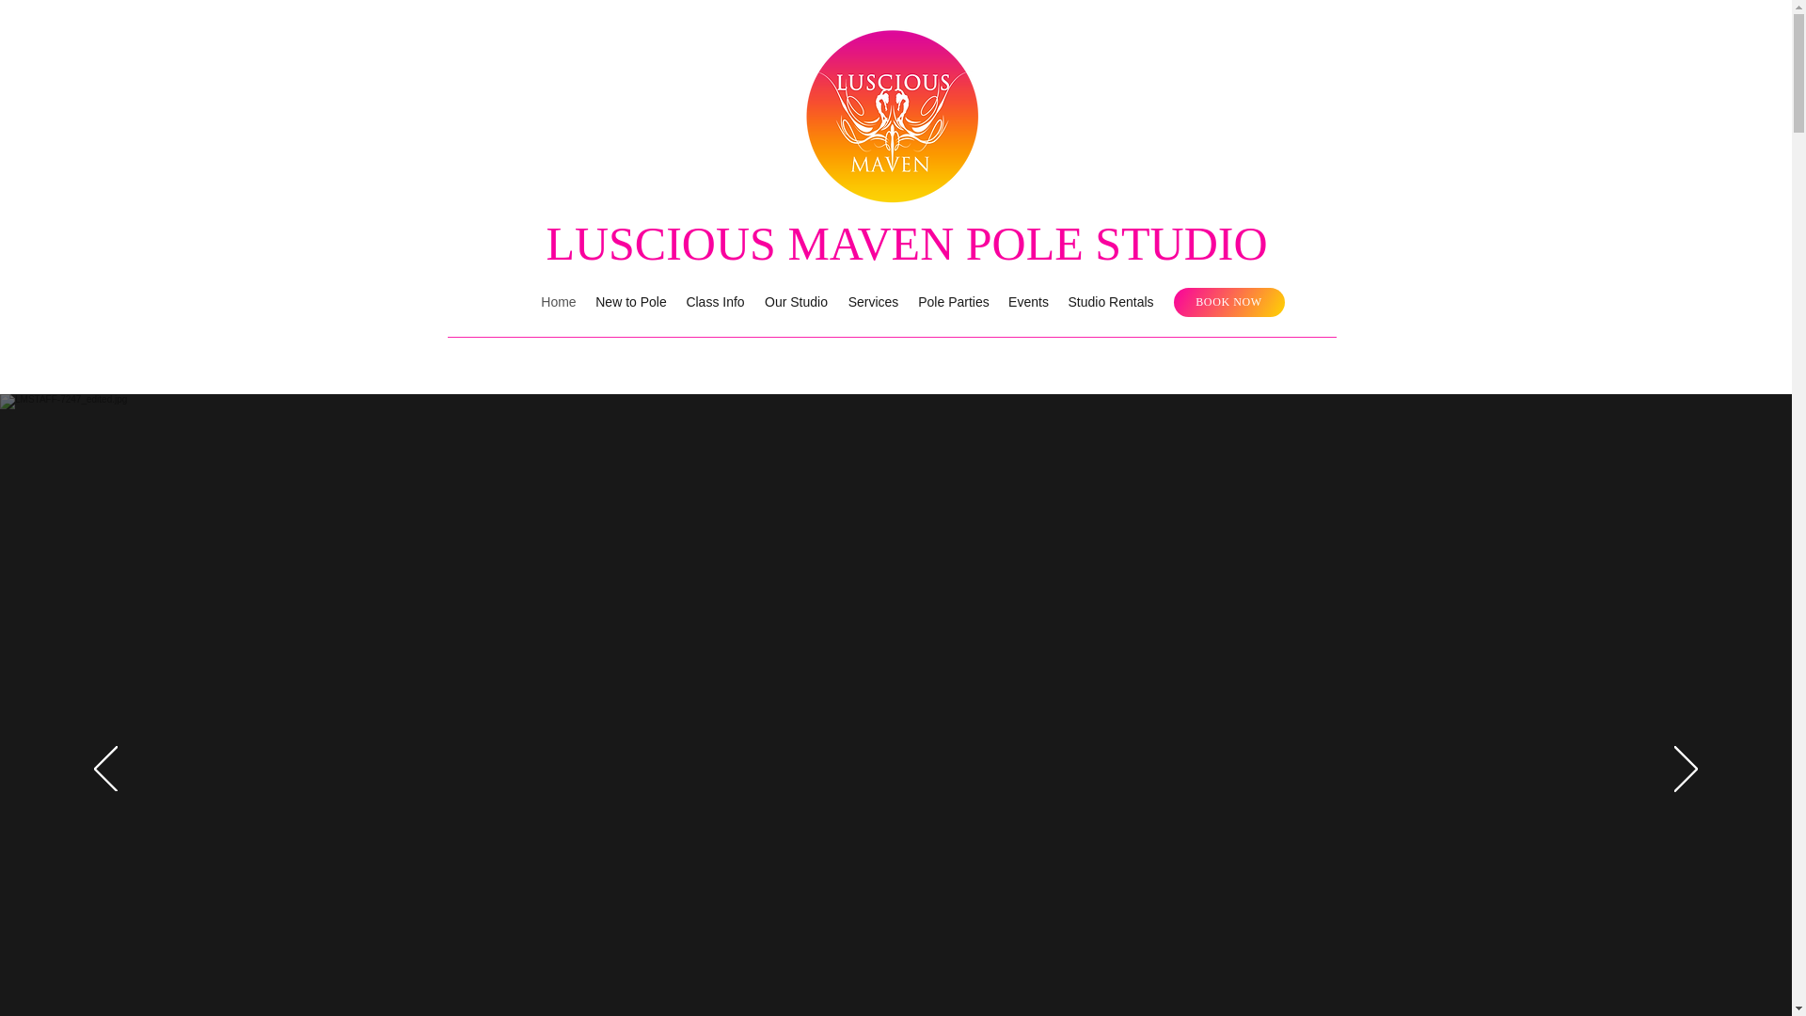 The image size is (1806, 1016). What do you see at coordinates (1025, 301) in the screenshot?
I see `Events` at bounding box center [1025, 301].